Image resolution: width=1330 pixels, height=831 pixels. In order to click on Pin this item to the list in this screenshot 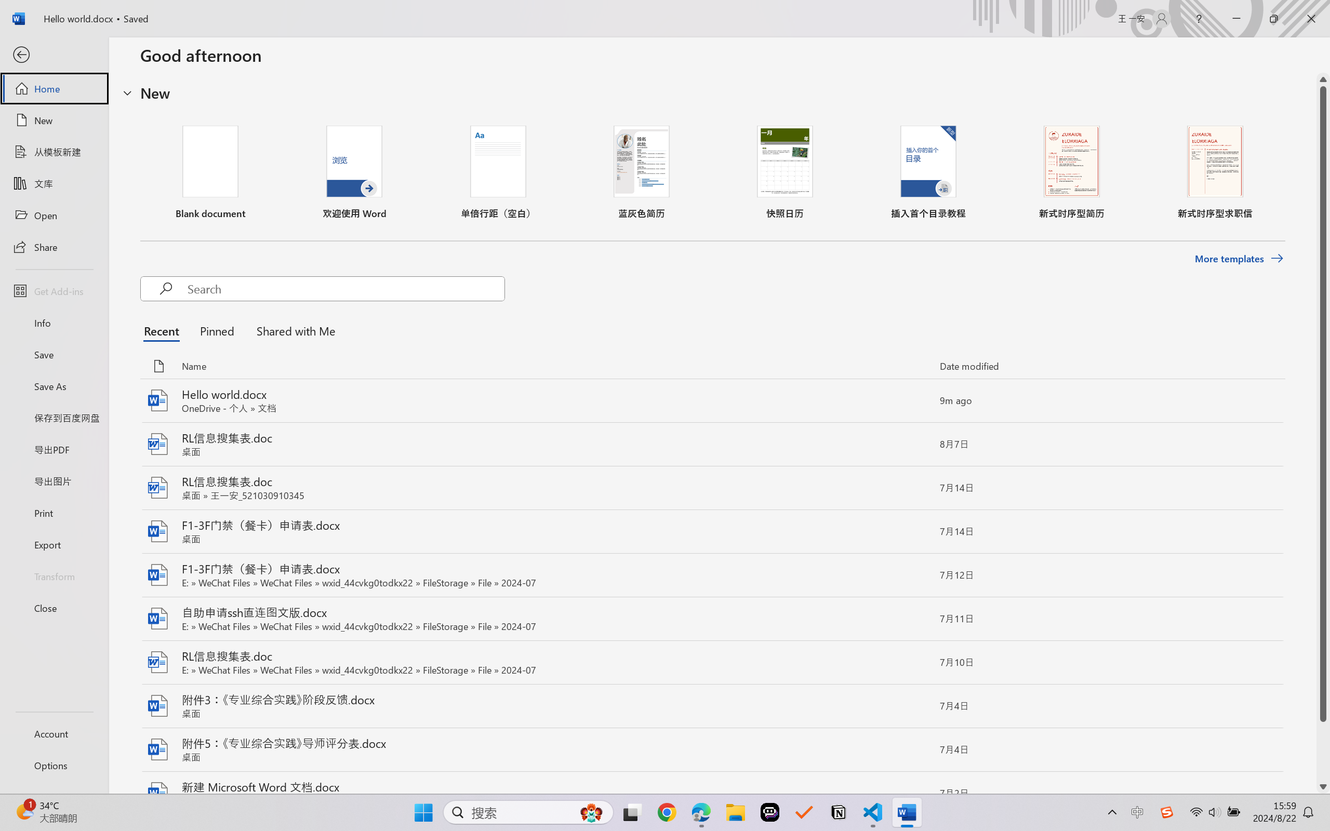, I will do `click(914, 794)`.